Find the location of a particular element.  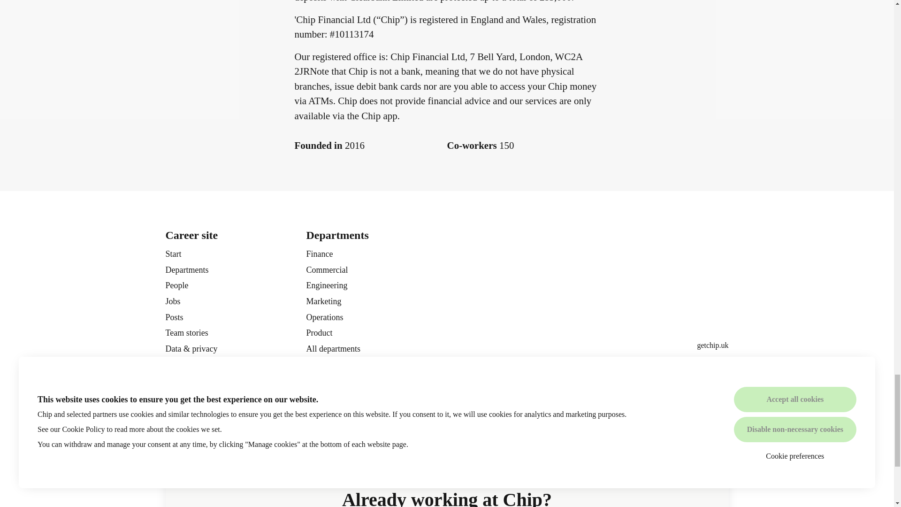

Finance is located at coordinates (319, 254).